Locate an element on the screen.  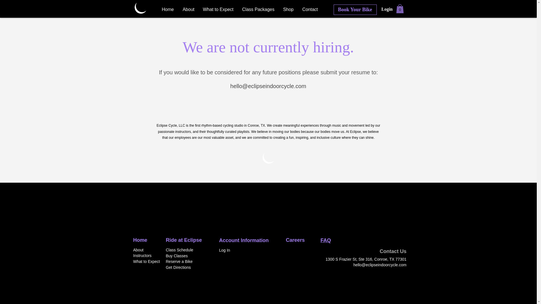
Buy Classes is located at coordinates (176, 256).